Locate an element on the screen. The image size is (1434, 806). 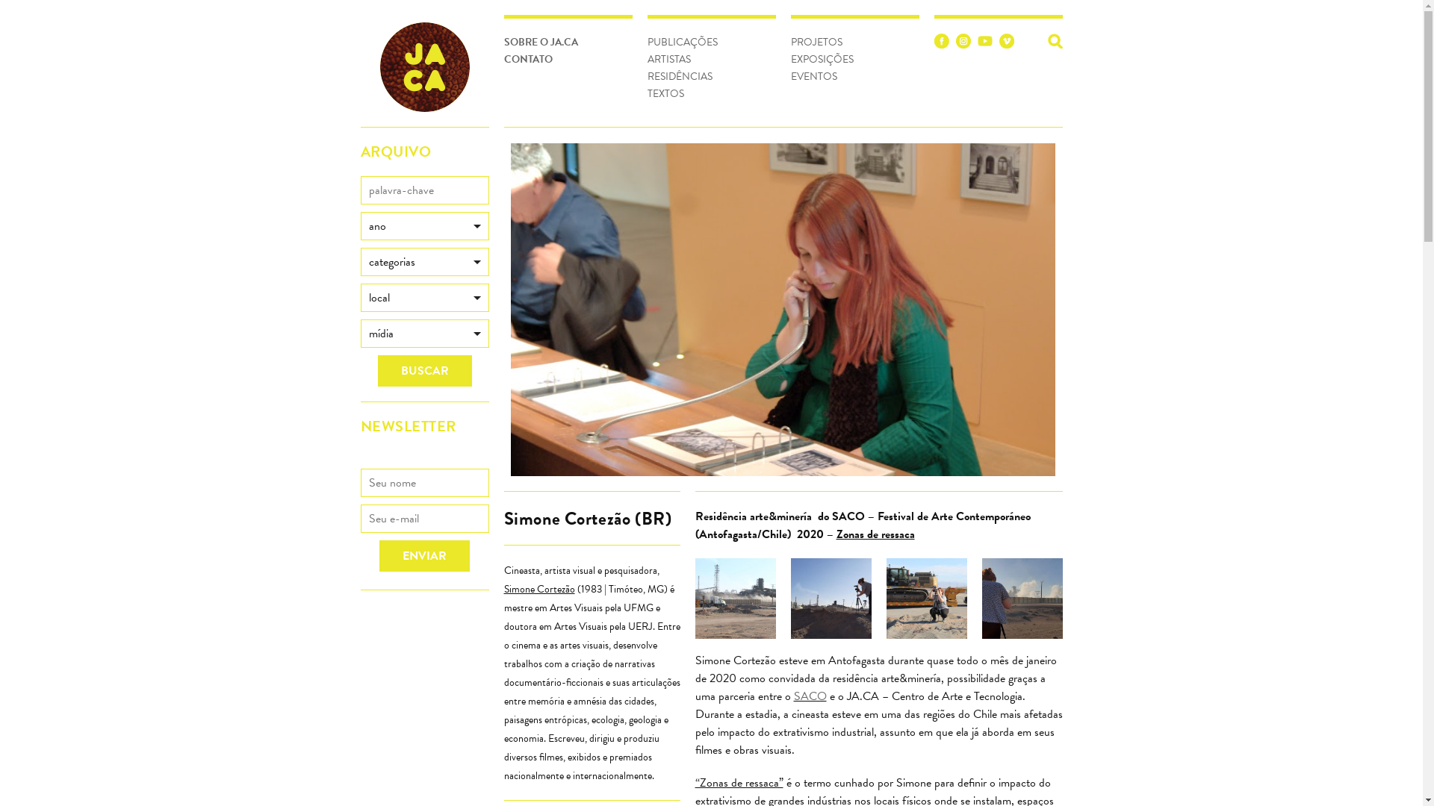
Instagram is located at coordinates (963, 43).